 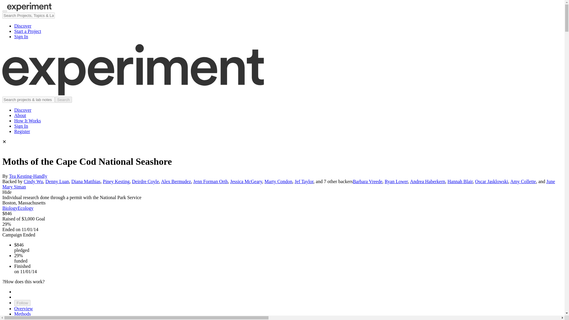 What do you see at coordinates (23, 26) in the screenshot?
I see `Discover` at bounding box center [23, 26].